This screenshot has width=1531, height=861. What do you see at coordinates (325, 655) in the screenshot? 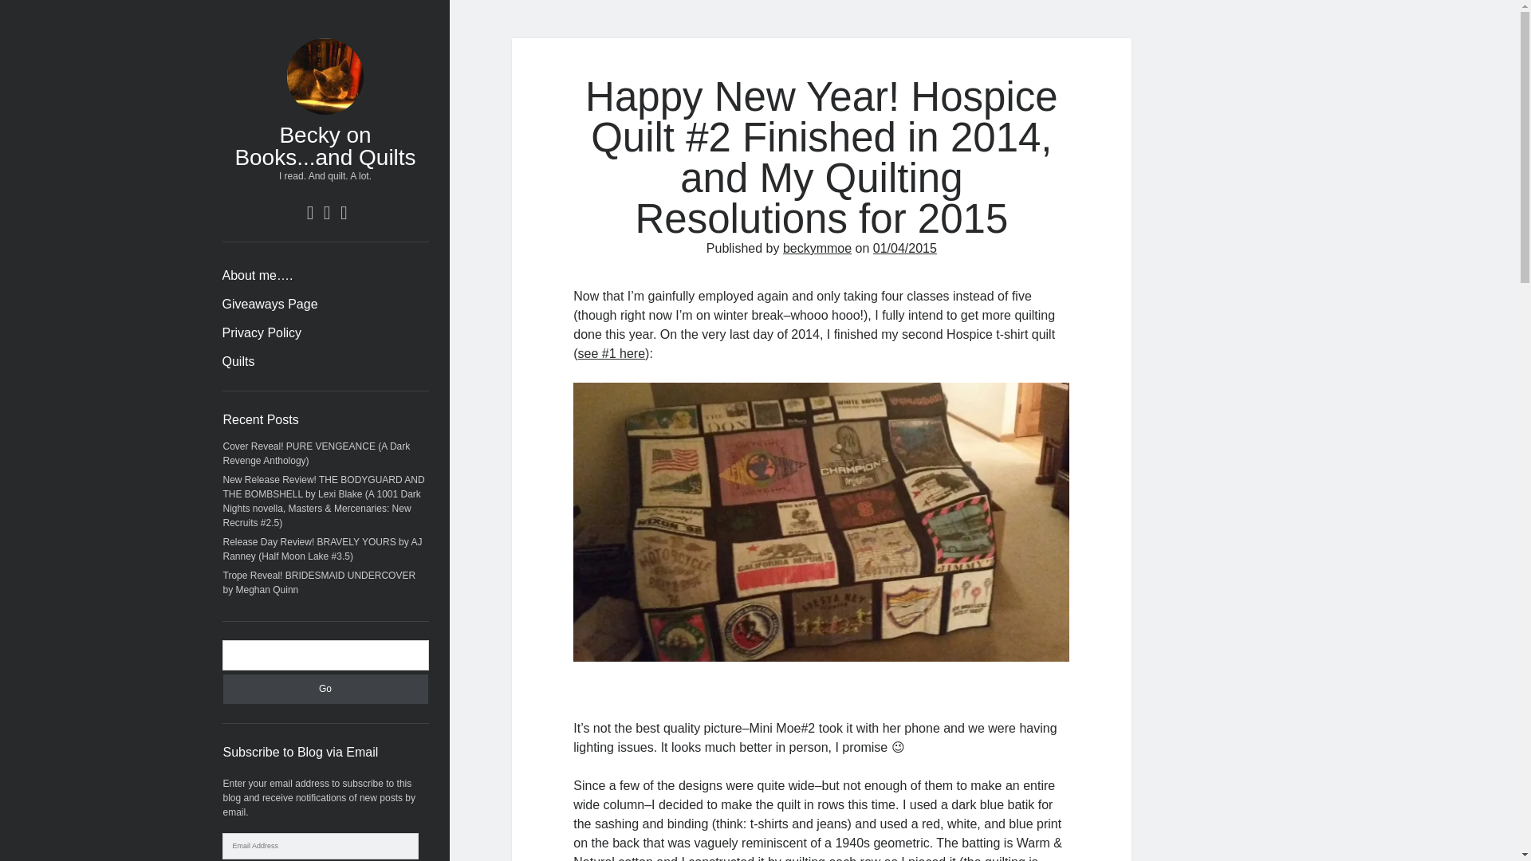
I see `Search for:` at bounding box center [325, 655].